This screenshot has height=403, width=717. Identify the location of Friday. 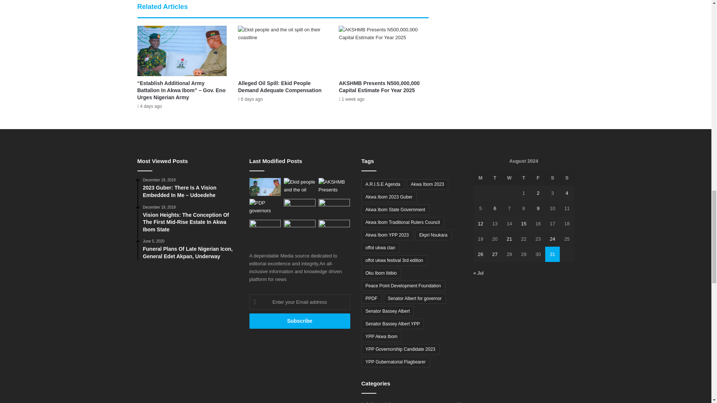
(538, 178).